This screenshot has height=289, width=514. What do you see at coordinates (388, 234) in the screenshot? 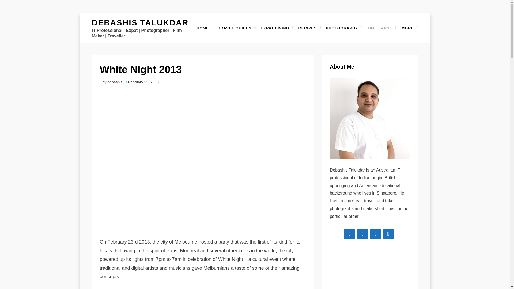
I see `500px` at bounding box center [388, 234].